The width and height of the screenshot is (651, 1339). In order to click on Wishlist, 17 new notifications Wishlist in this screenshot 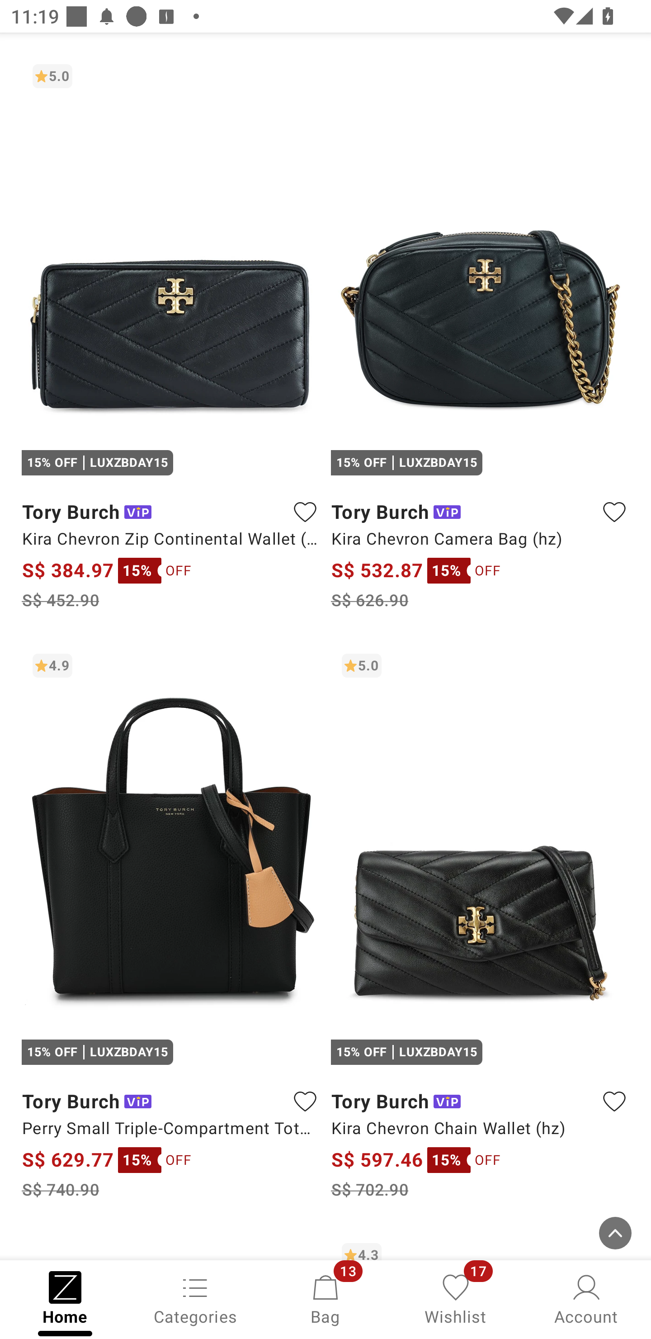, I will do `click(456, 1298)`.